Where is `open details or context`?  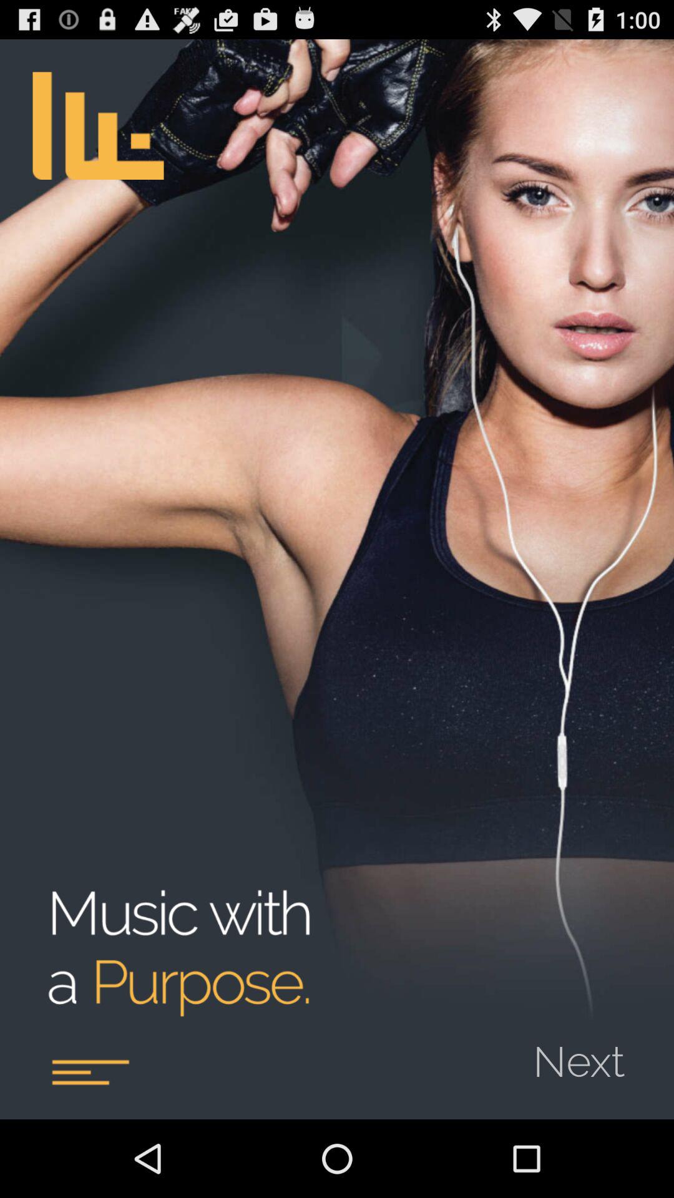
open details or context is located at coordinates (90, 1072).